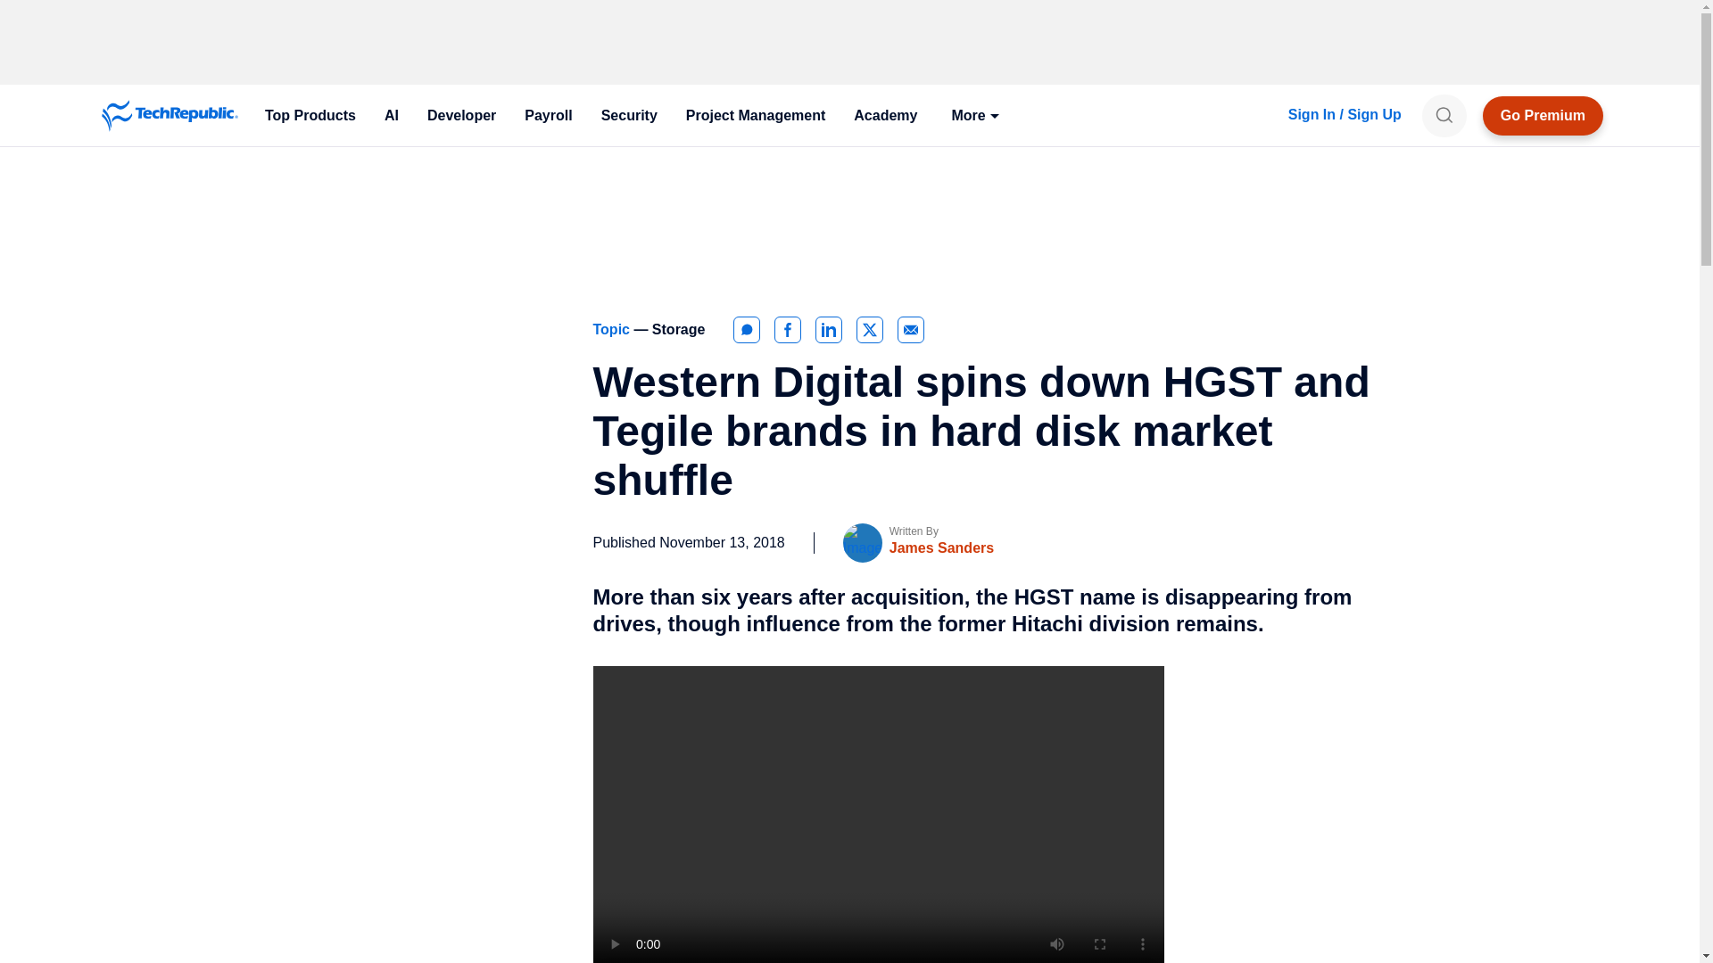 This screenshot has width=1713, height=963. What do you see at coordinates (755, 116) in the screenshot?
I see `Project Management` at bounding box center [755, 116].